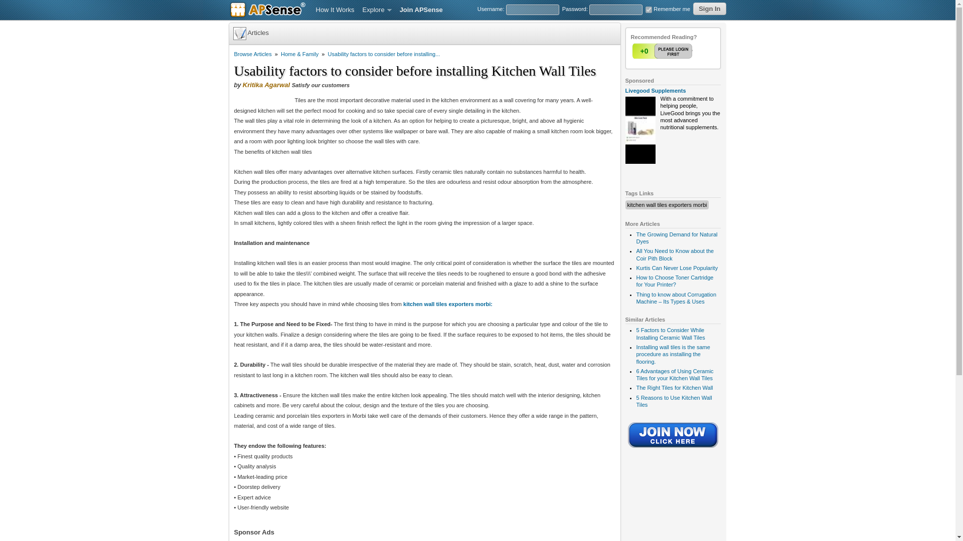  What do you see at coordinates (335, 10) in the screenshot?
I see `How It Works` at bounding box center [335, 10].